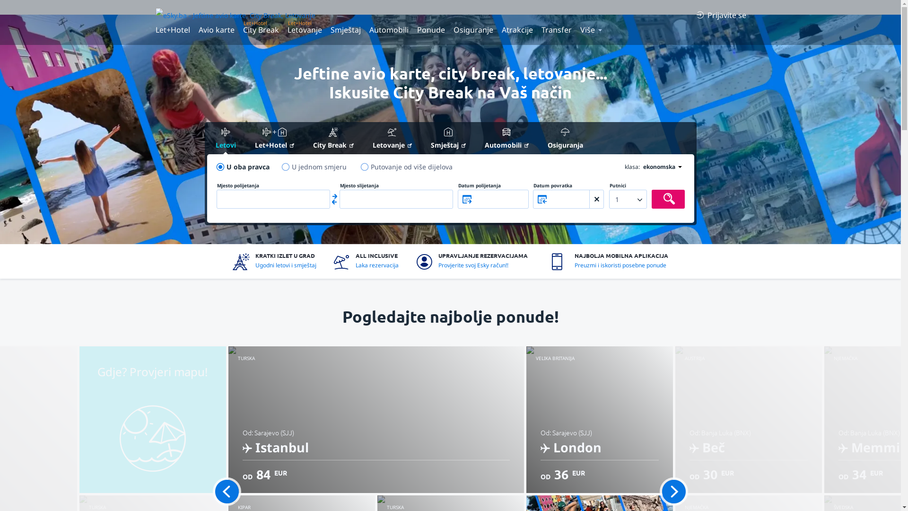 The image size is (908, 511). What do you see at coordinates (261, 29) in the screenshot?
I see `City Break` at bounding box center [261, 29].